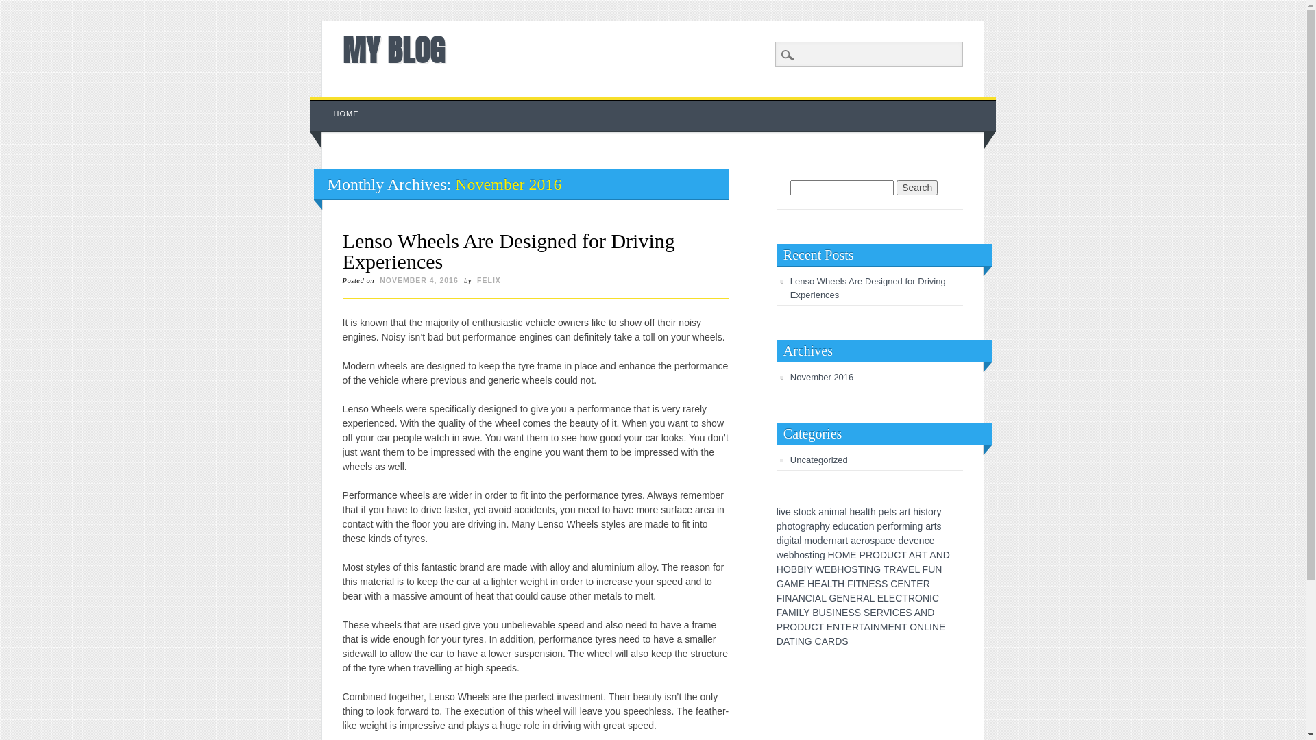  I want to click on b, so click(792, 555).